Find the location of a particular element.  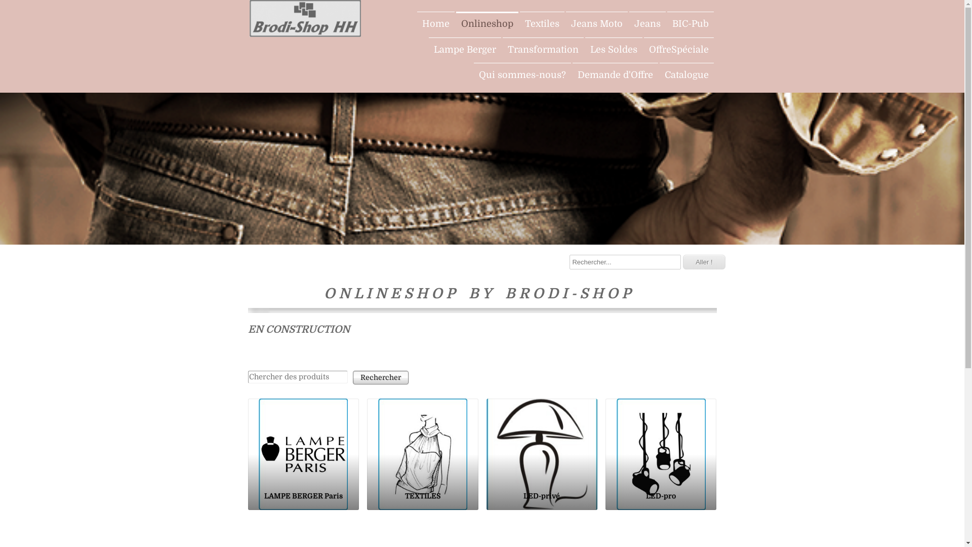

Catalogue is located at coordinates (686, 75).